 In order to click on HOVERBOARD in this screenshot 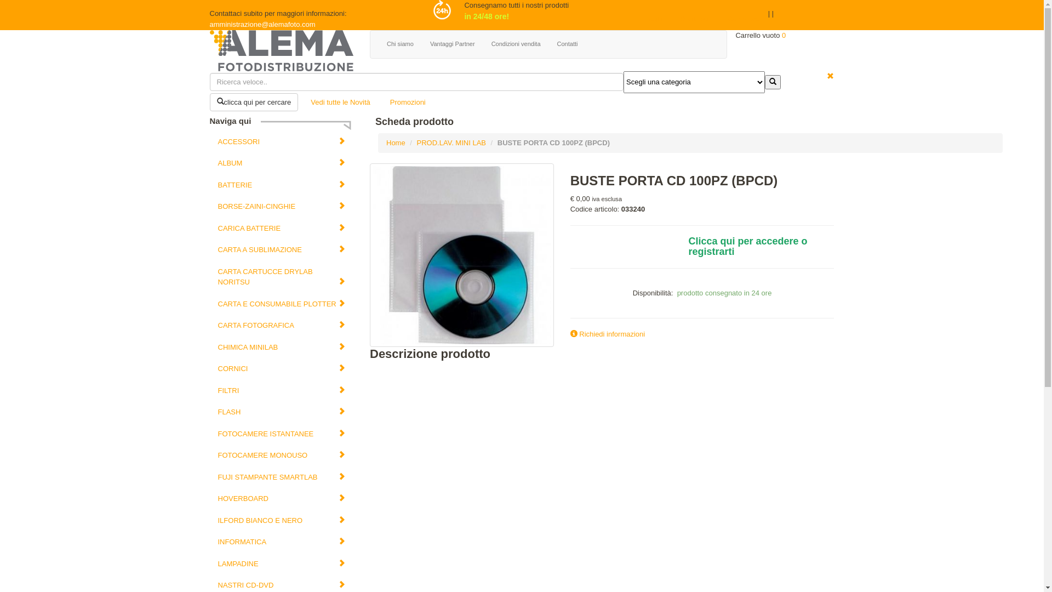, I will do `click(282, 499)`.